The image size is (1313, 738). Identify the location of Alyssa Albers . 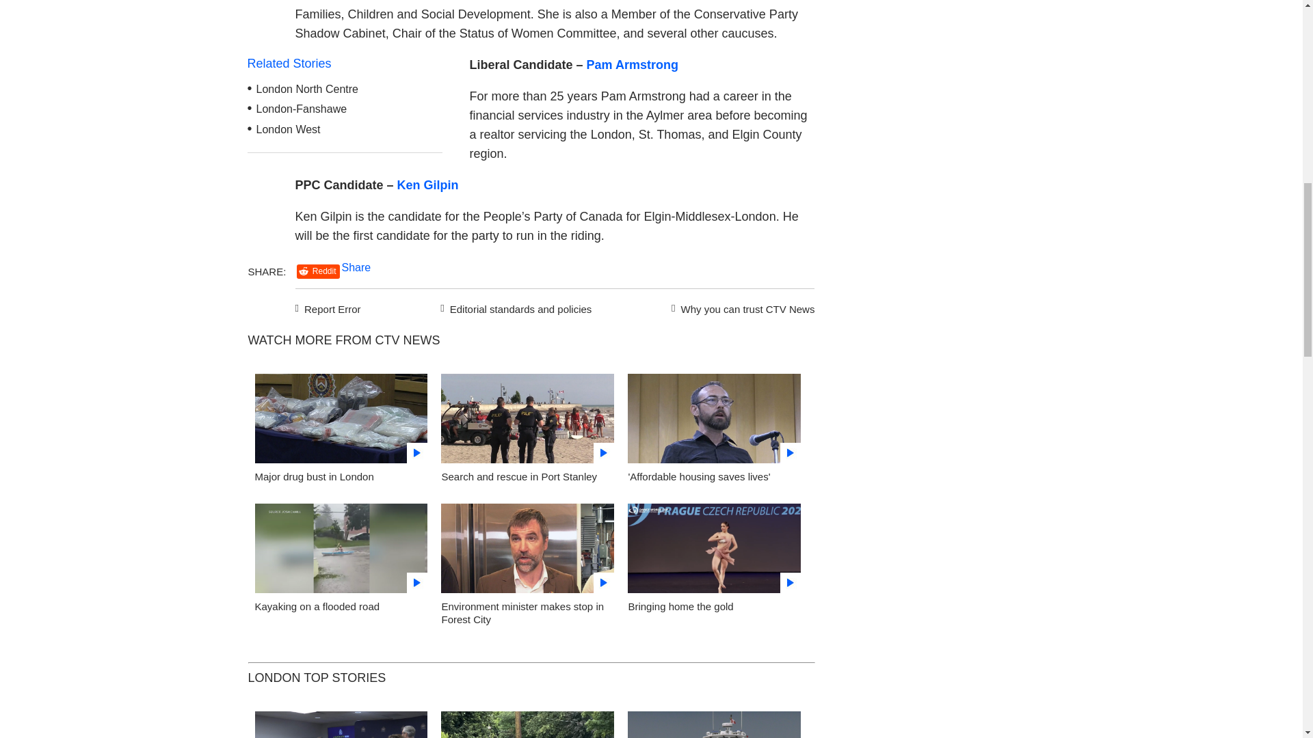
(714, 552).